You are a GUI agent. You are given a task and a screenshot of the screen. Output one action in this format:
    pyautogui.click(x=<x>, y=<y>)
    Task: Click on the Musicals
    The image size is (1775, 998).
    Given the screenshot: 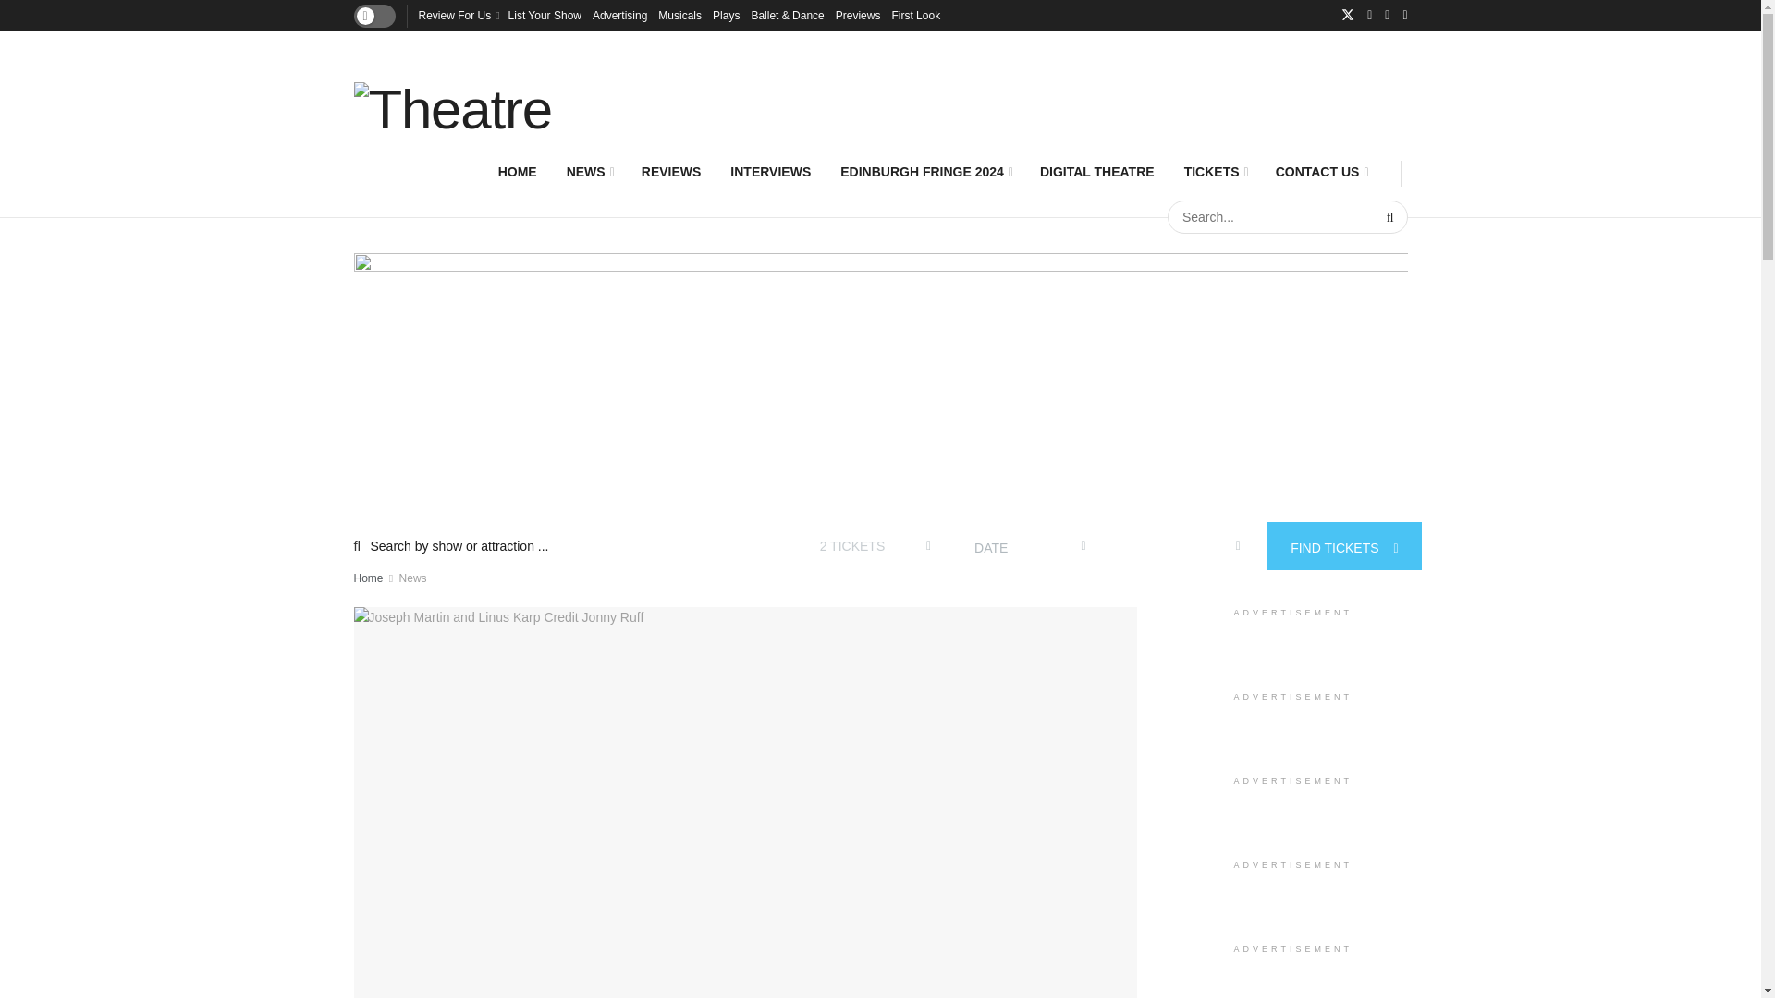 What is the action you would take?
    pyautogui.click(x=679, y=15)
    